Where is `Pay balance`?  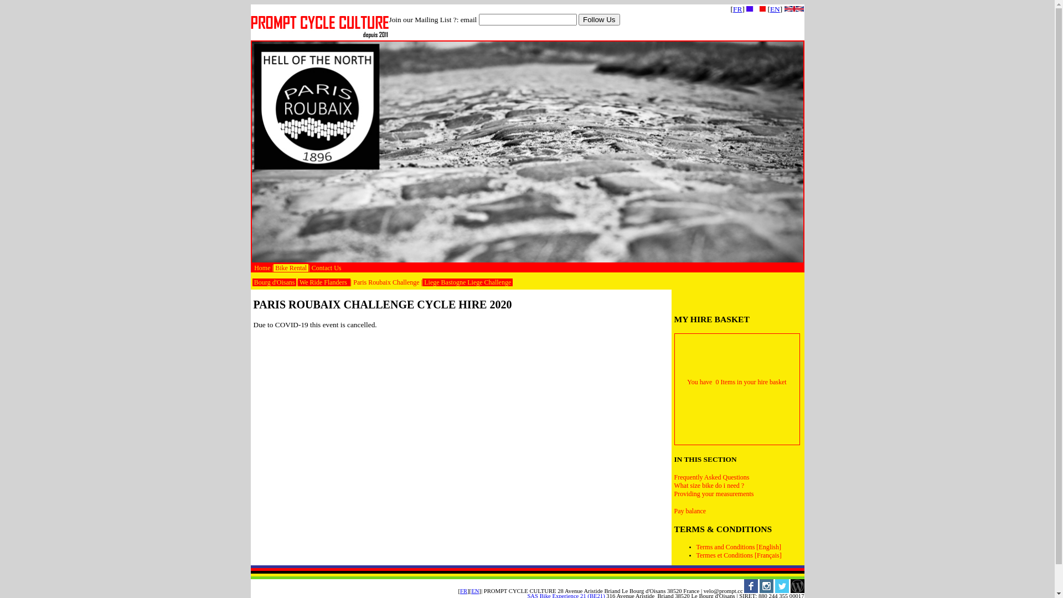
Pay balance is located at coordinates (690, 511).